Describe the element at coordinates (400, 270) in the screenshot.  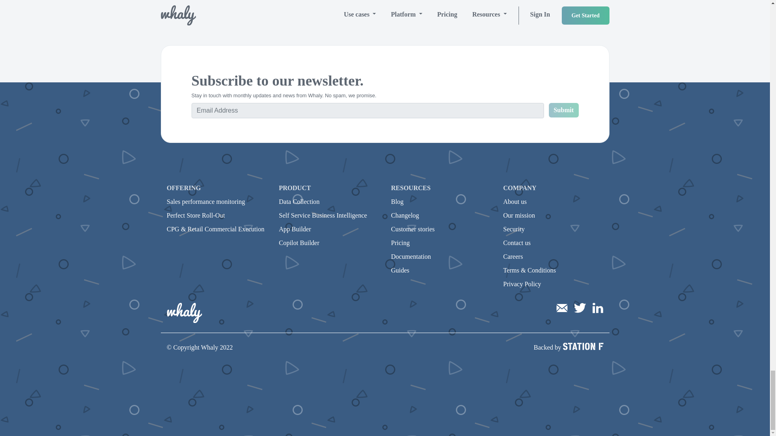
I see `Guides` at that location.